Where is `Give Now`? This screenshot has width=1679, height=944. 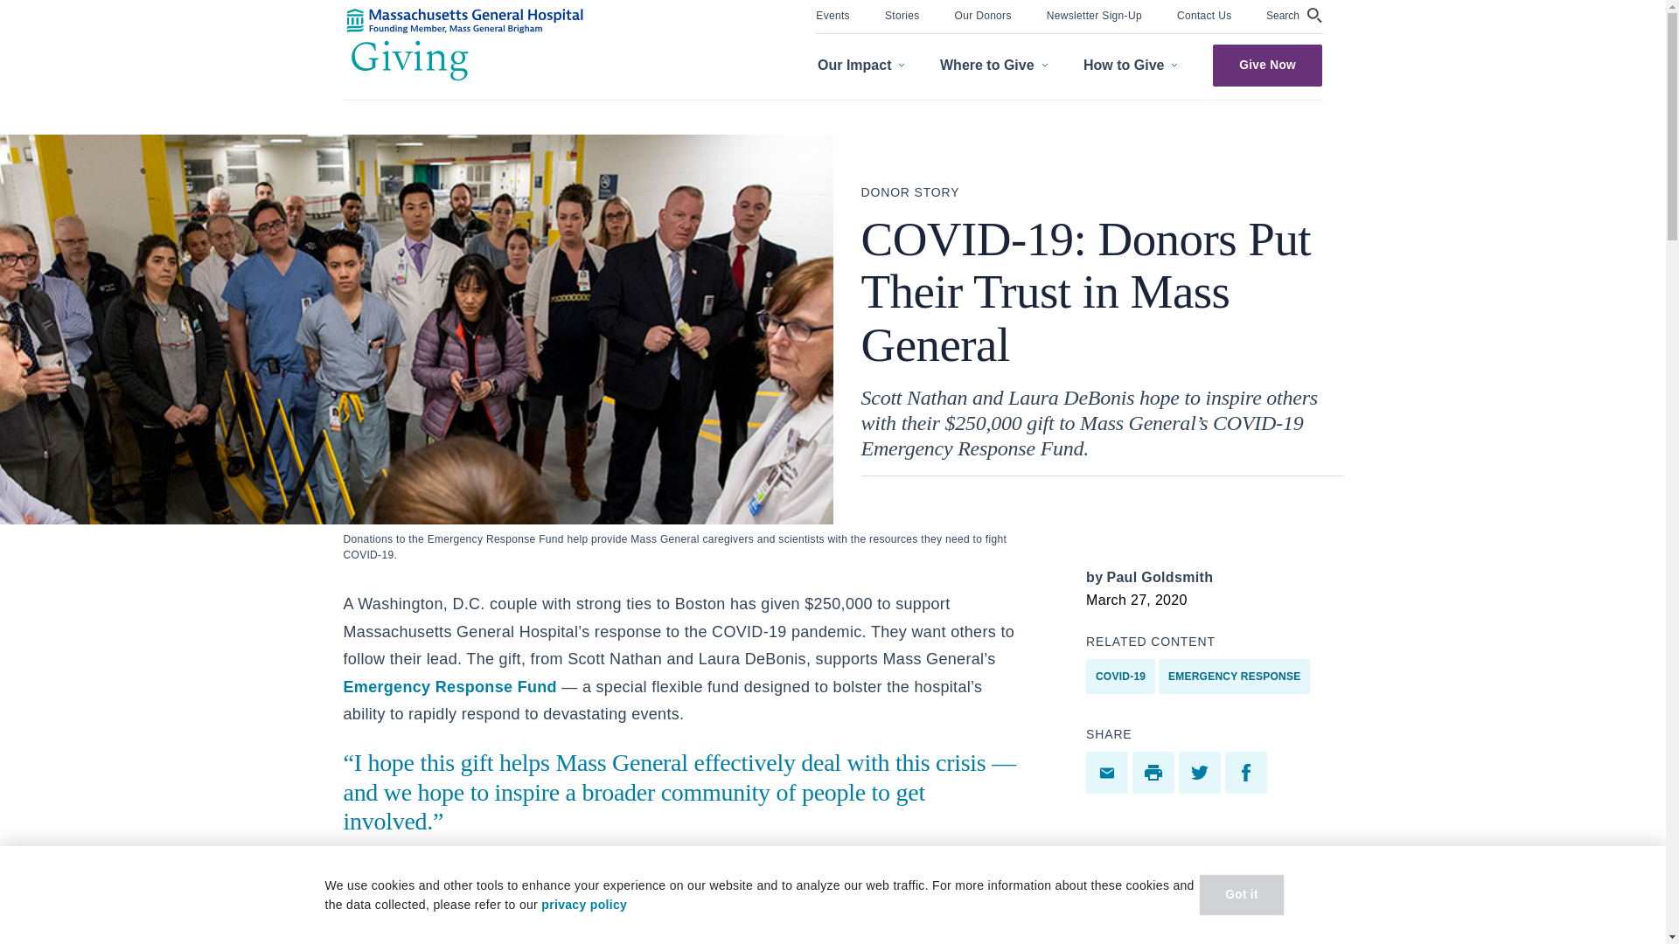 Give Now is located at coordinates (1267, 65).